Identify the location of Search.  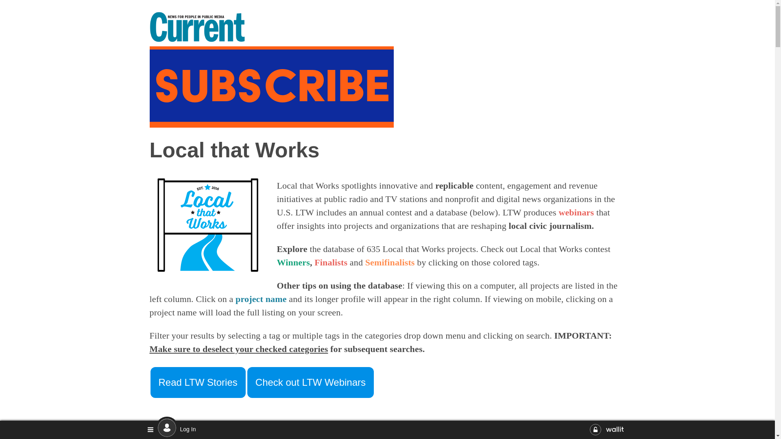
(613, 428).